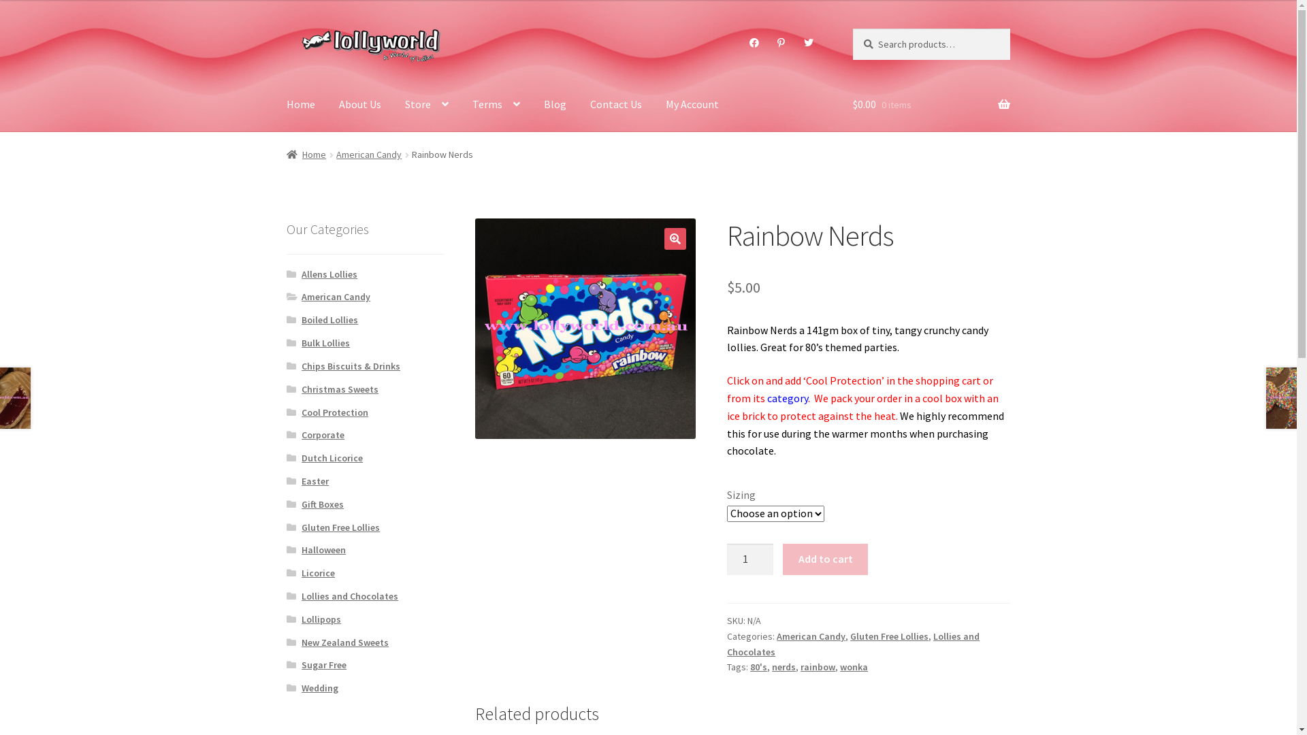  I want to click on Corporate, so click(323, 435).